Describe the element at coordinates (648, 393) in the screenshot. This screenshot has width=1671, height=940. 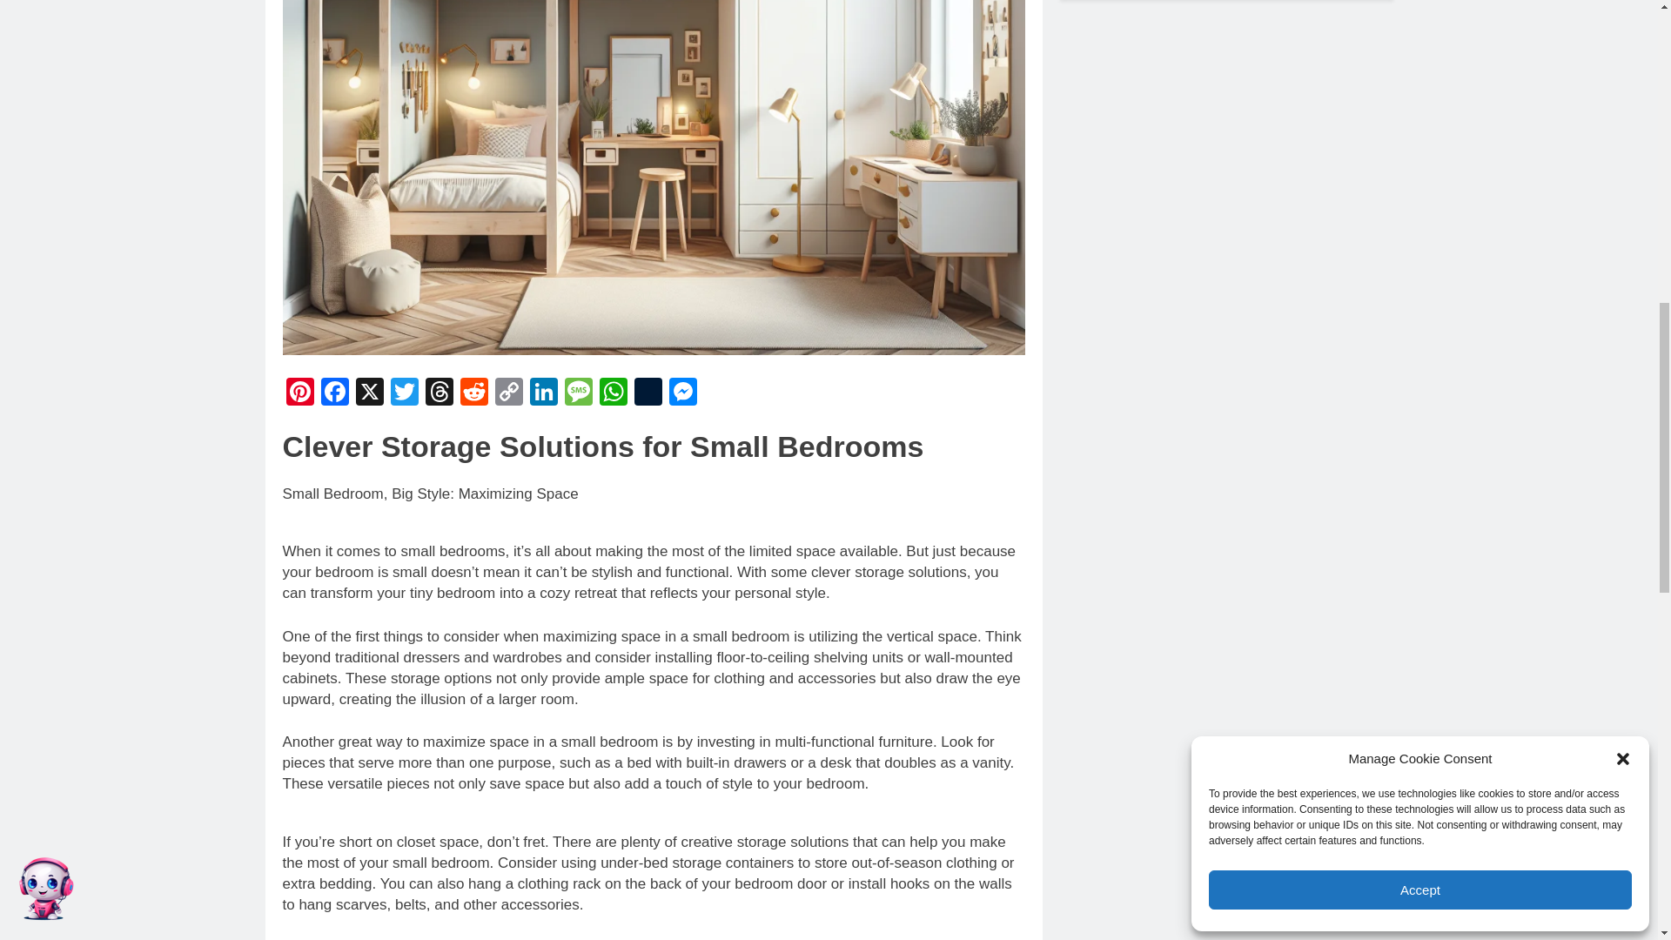
I see `Tumblr` at that location.